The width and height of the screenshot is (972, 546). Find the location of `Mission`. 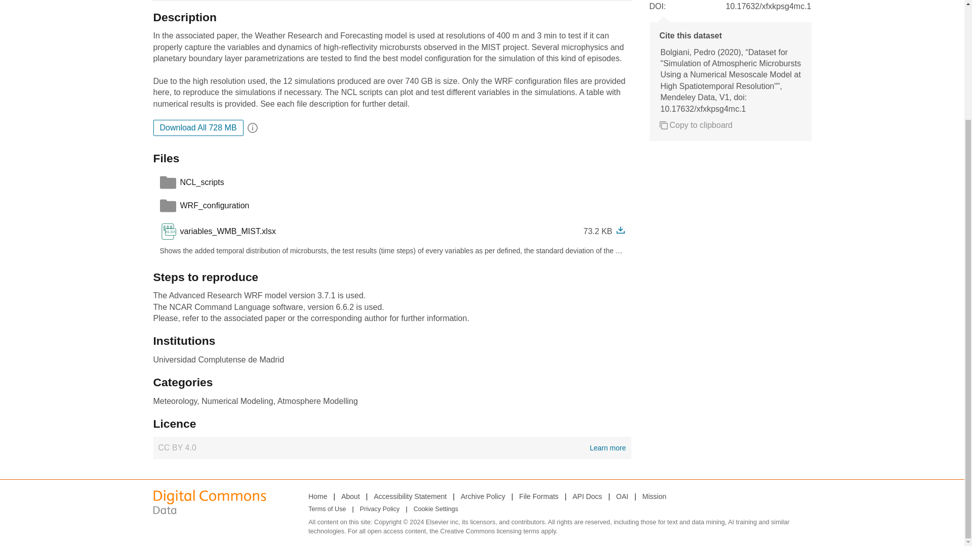

Mission is located at coordinates (654, 496).